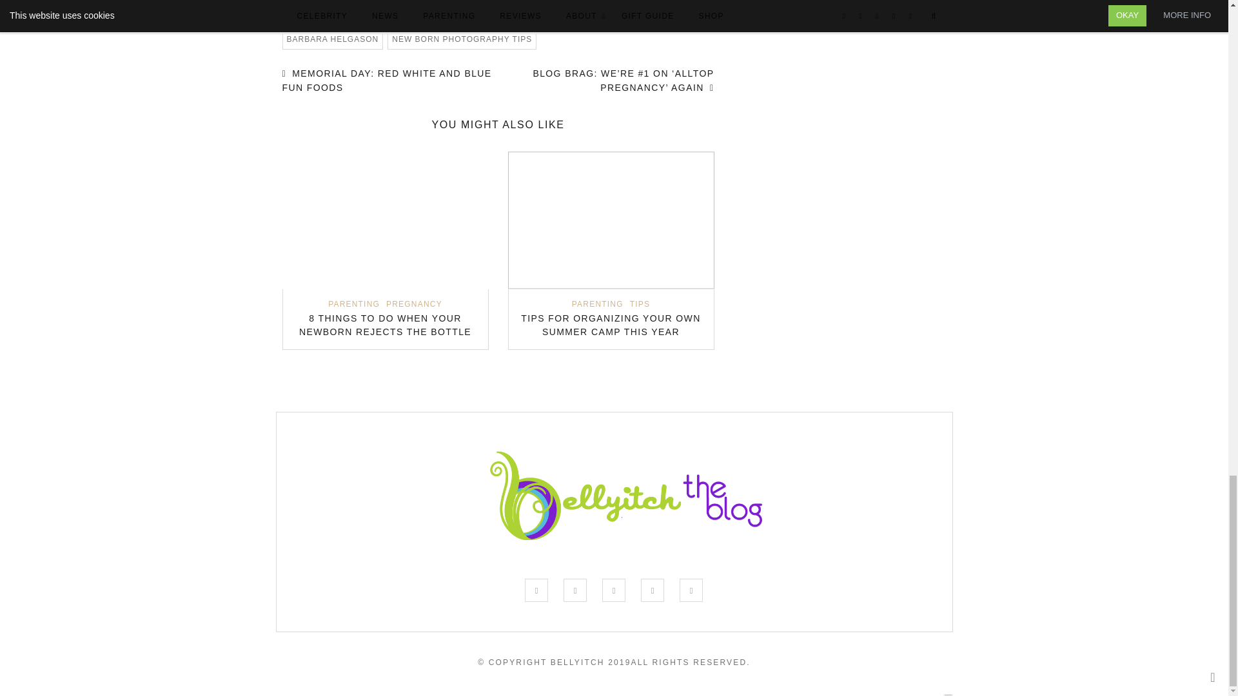 The width and height of the screenshot is (1238, 696). Describe the element at coordinates (691, 590) in the screenshot. I see `Youtube` at that location.